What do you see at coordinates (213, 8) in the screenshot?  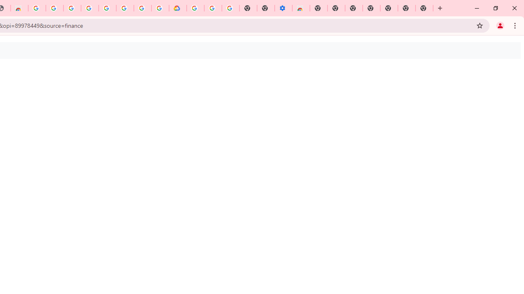 I see `Google Account Help` at bounding box center [213, 8].